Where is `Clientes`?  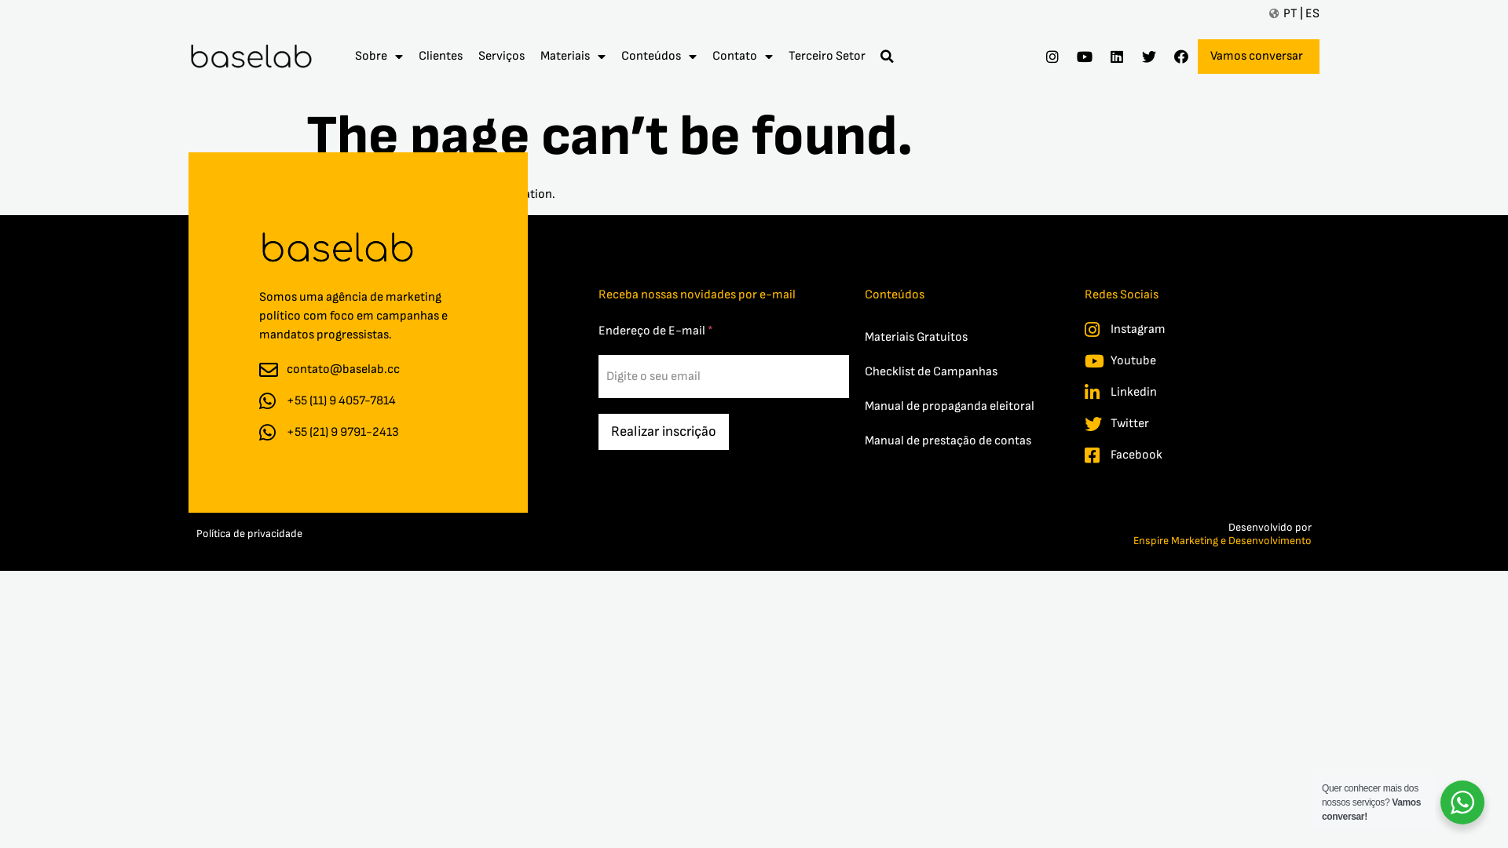
Clientes is located at coordinates (441, 57).